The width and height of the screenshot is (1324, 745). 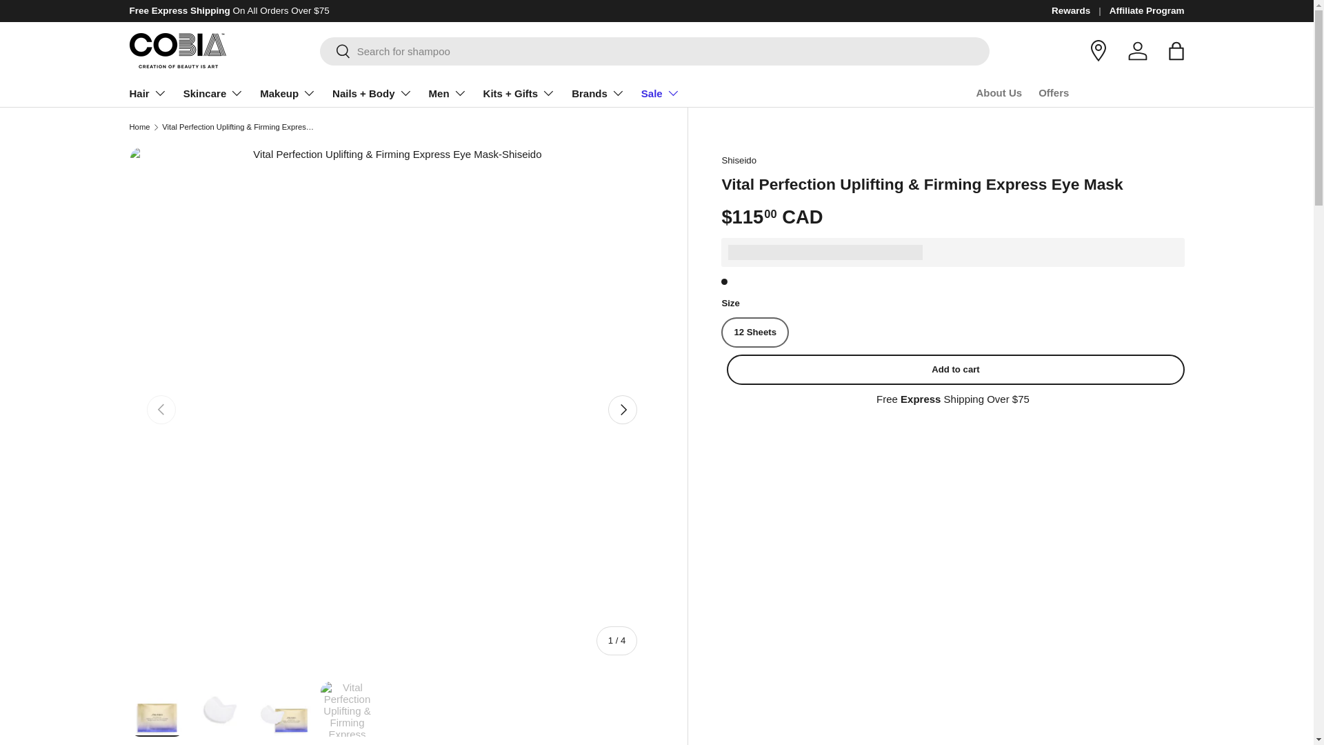 I want to click on Log in, so click(x=1138, y=51).